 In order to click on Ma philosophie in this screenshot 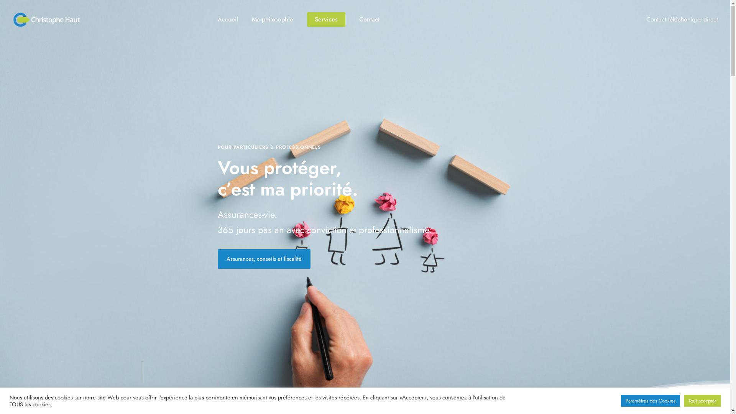, I will do `click(272, 19)`.